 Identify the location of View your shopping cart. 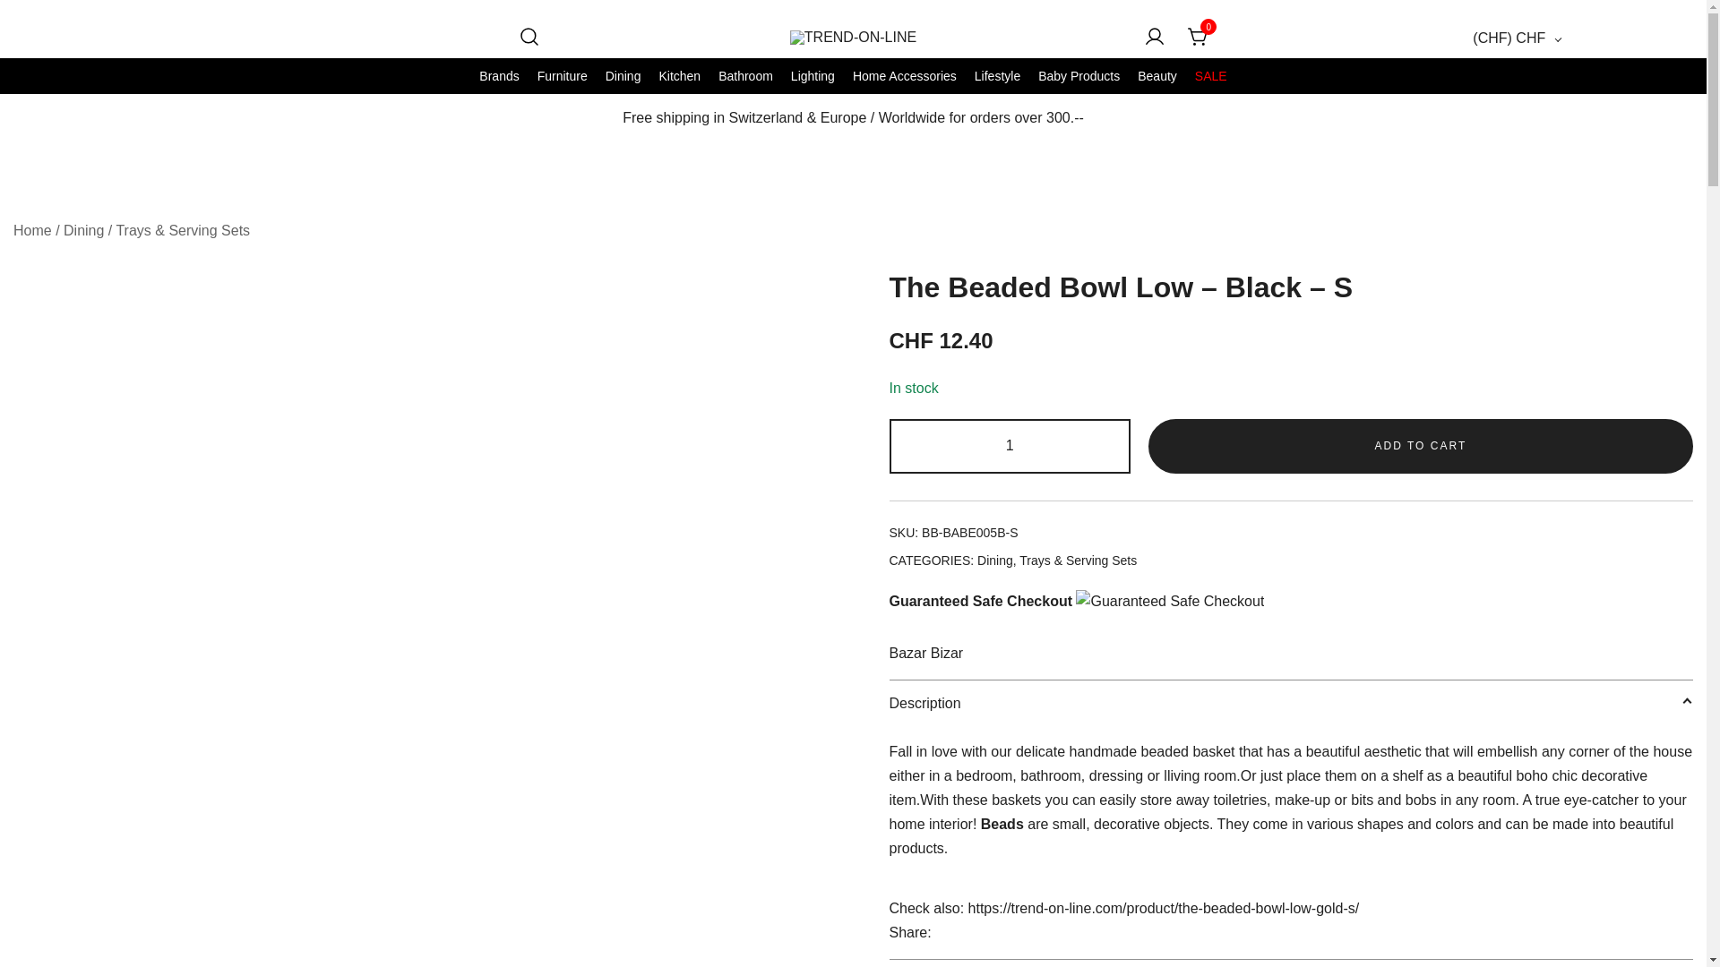
(1199, 37).